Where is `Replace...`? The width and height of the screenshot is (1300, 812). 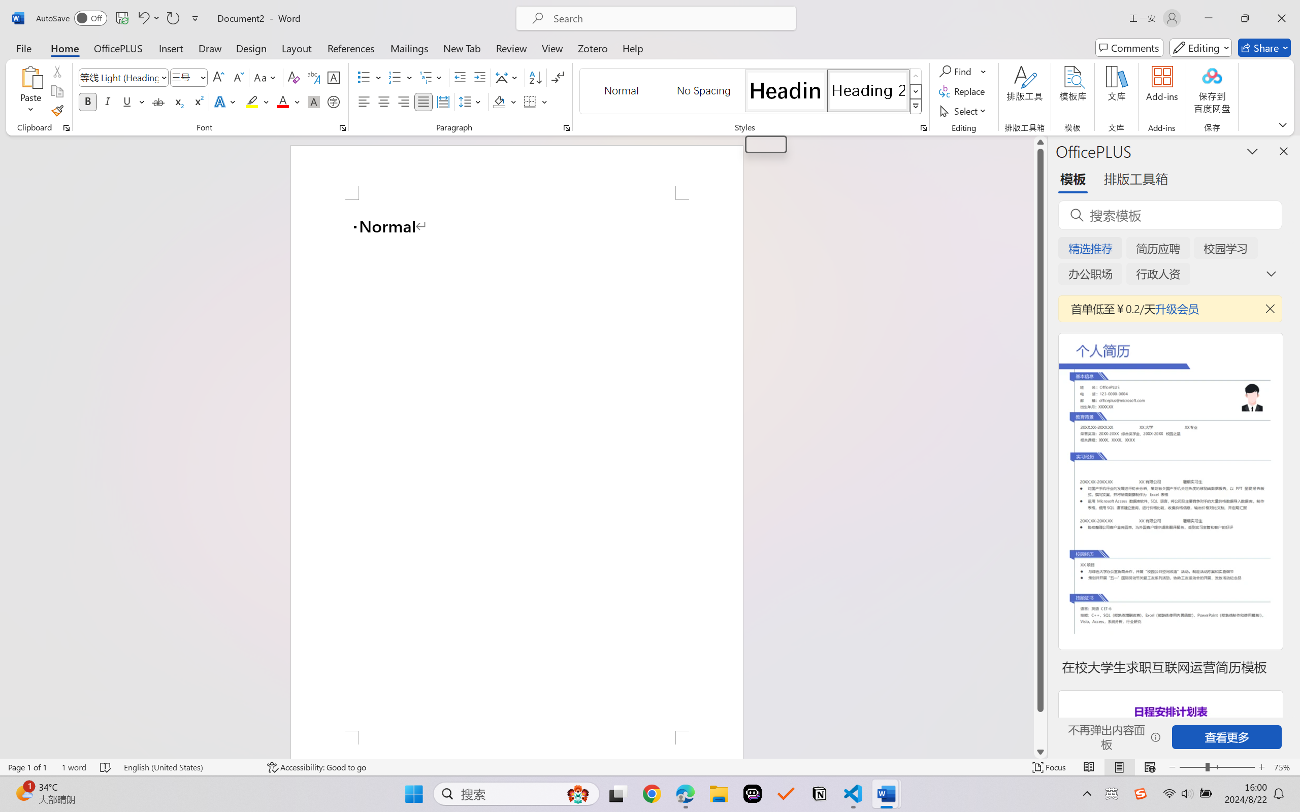 Replace... is located at coordinates (963, 91).